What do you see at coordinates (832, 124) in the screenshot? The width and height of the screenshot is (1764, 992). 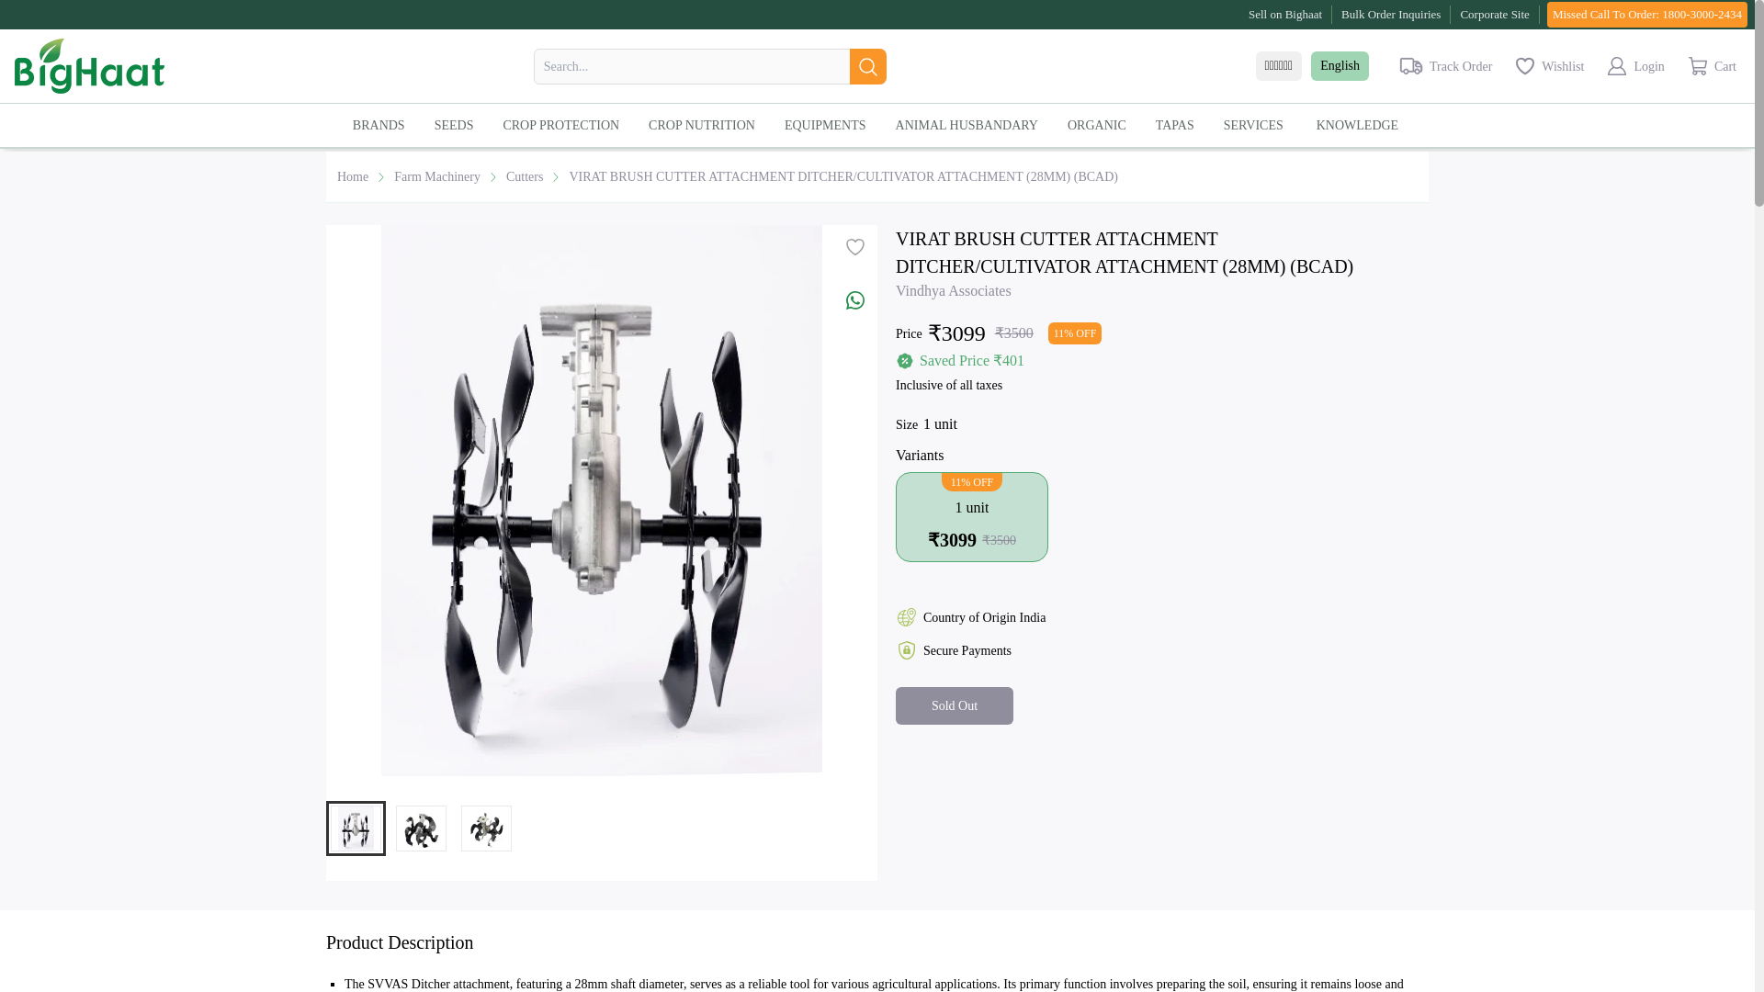 I see `EQUIPMENTS` at bounding box center [832, 124].